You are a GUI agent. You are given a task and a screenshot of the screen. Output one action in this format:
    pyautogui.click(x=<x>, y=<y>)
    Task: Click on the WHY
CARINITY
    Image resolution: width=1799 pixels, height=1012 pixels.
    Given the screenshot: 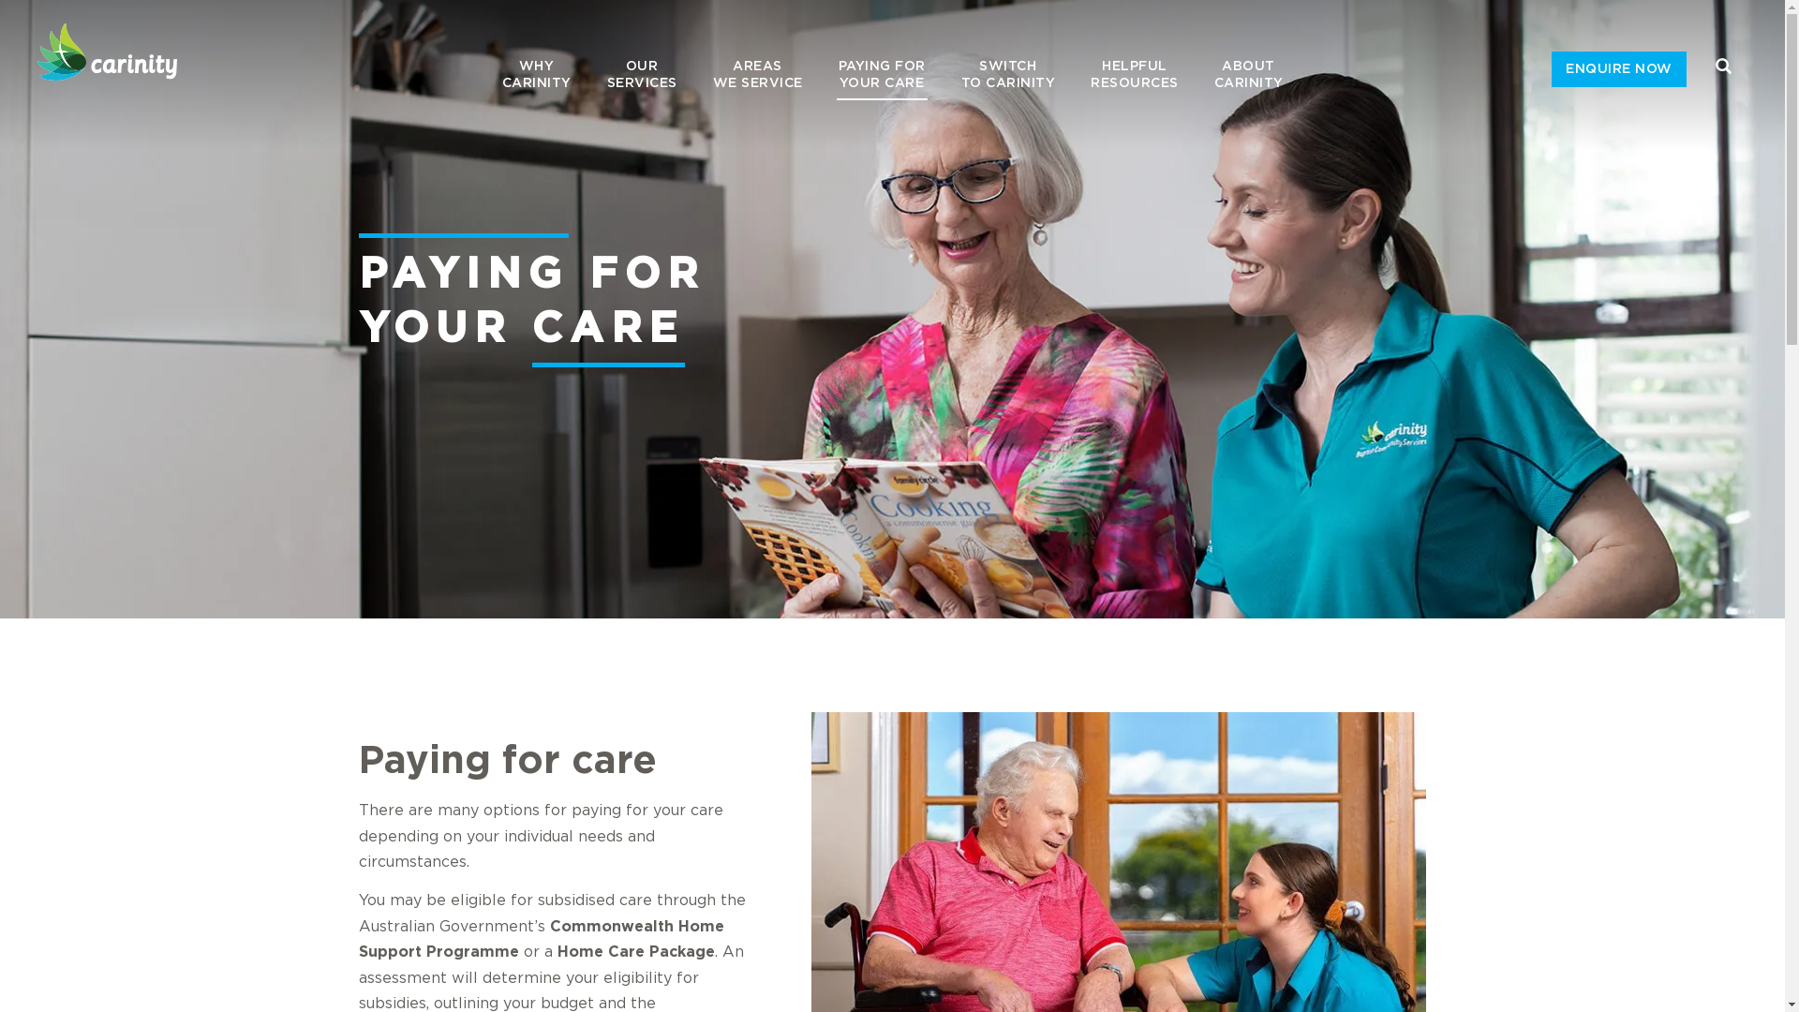 What is the action you would take?
    pyautogui.click(x=536, y=75)
    